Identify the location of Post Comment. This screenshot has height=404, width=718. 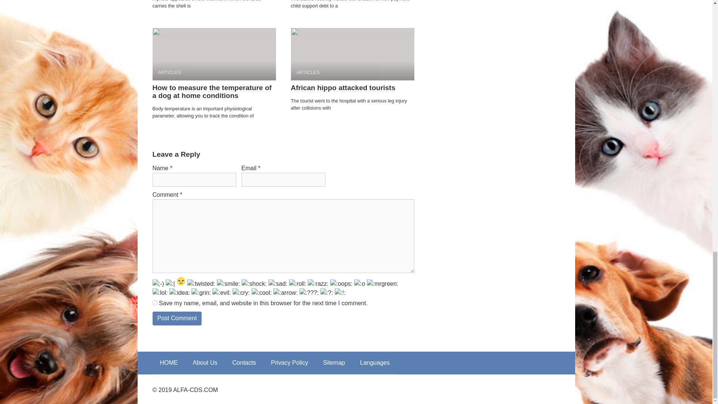
(177, 318).